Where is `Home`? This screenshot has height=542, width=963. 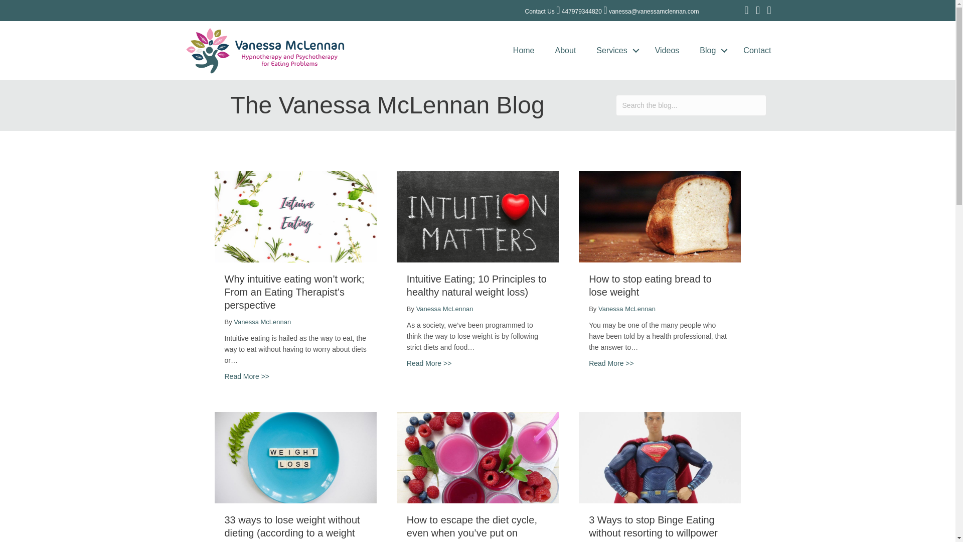 Home is located at coordinates (524, 50).